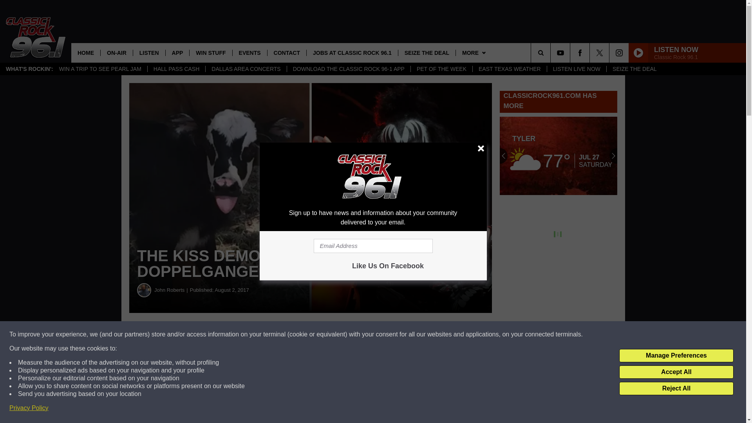  I want to click on Manage Preferences, so click(676, 356).